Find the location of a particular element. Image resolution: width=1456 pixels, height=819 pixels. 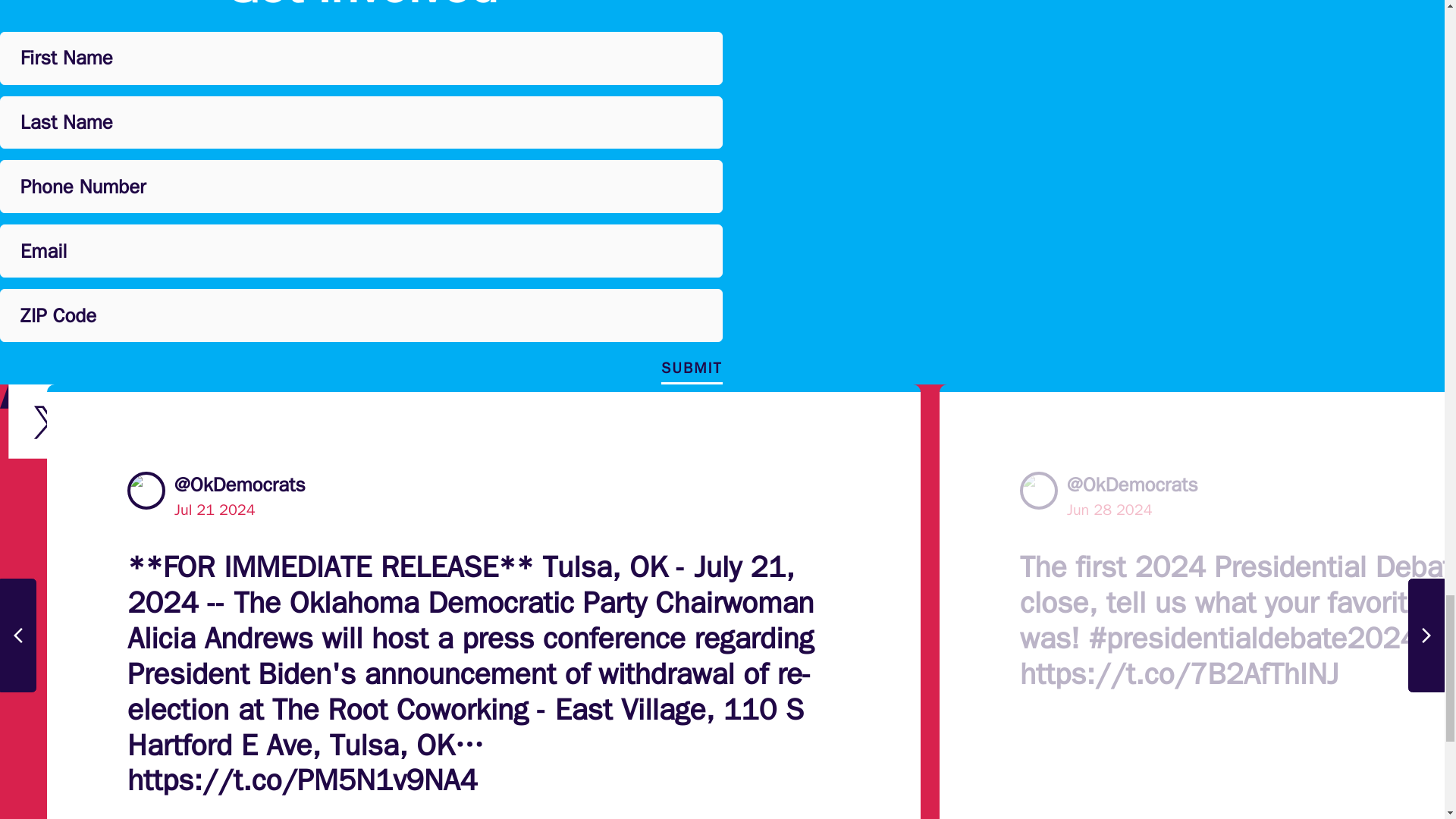

OkDemocrats is located at coordinates (1039, 490).